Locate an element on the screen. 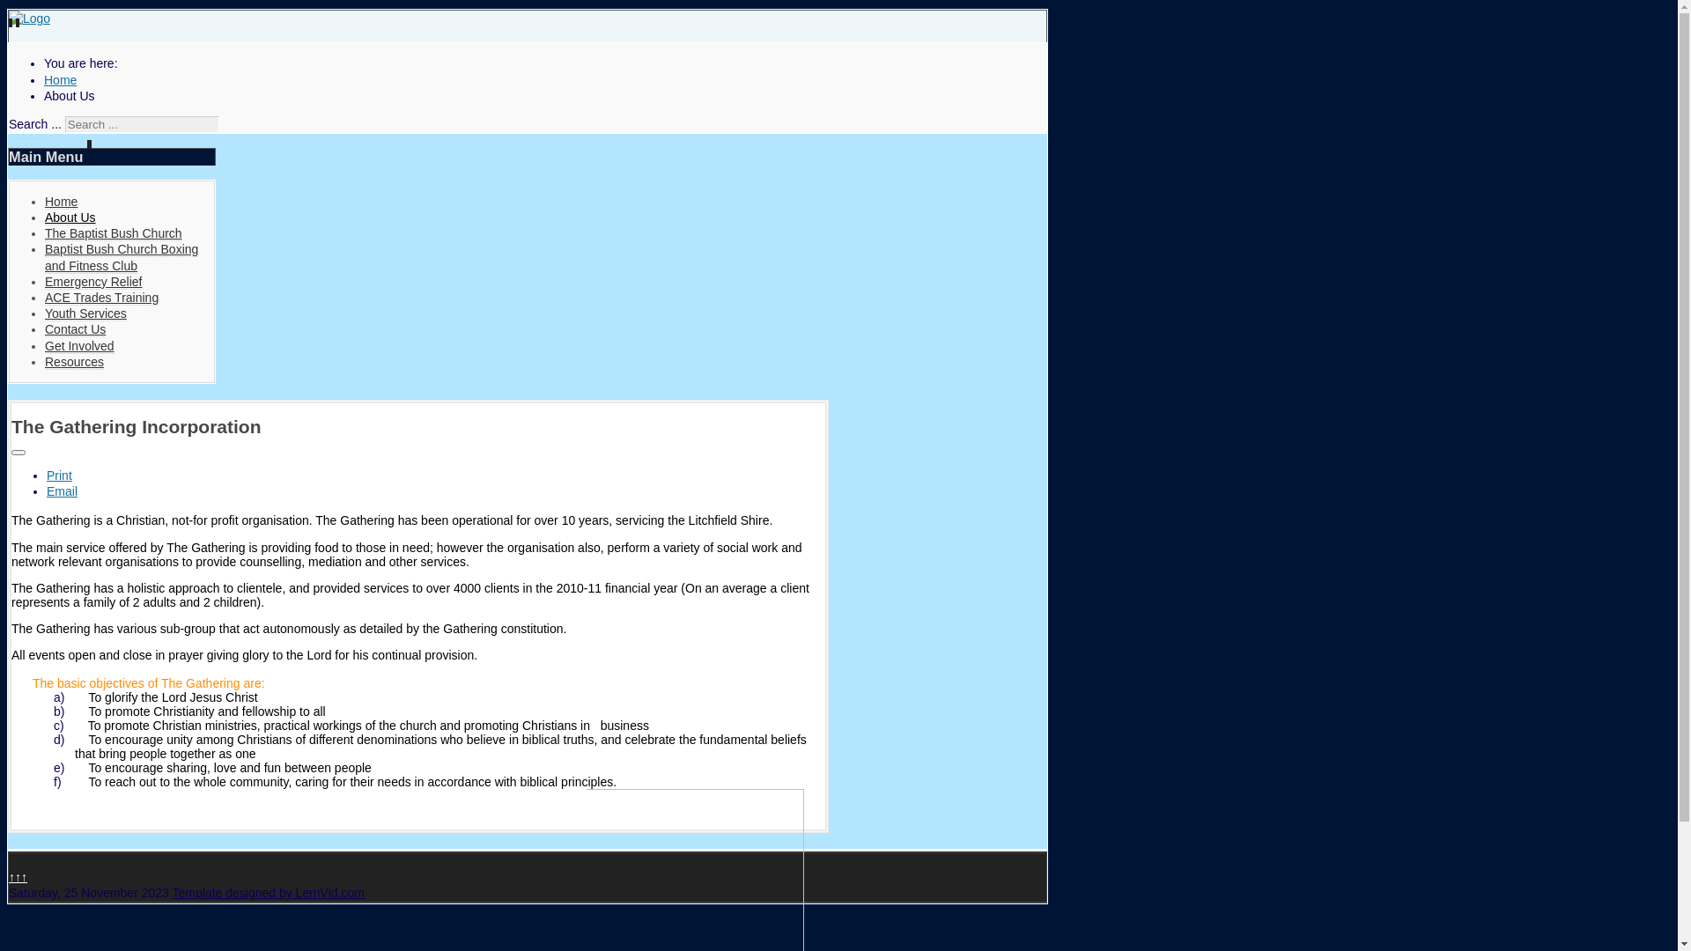 The width and height of the screenshot is (1691, 951). About Us is located at coordinates (70, 218).